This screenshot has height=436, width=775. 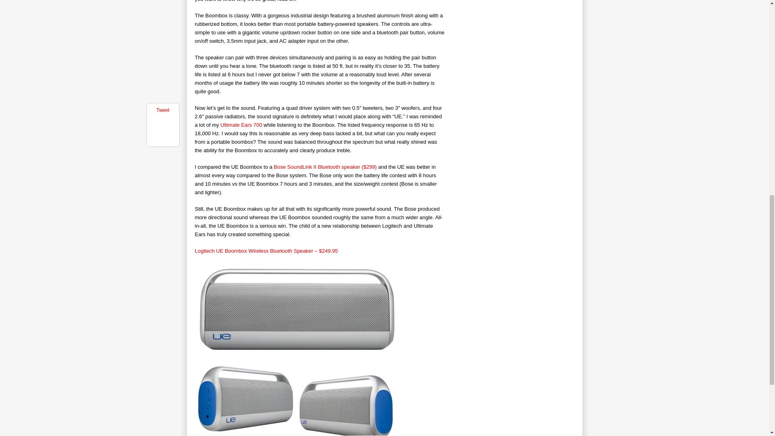 I want to click on Logitech UE Boombox Right Front, so click(x=346, y=405).